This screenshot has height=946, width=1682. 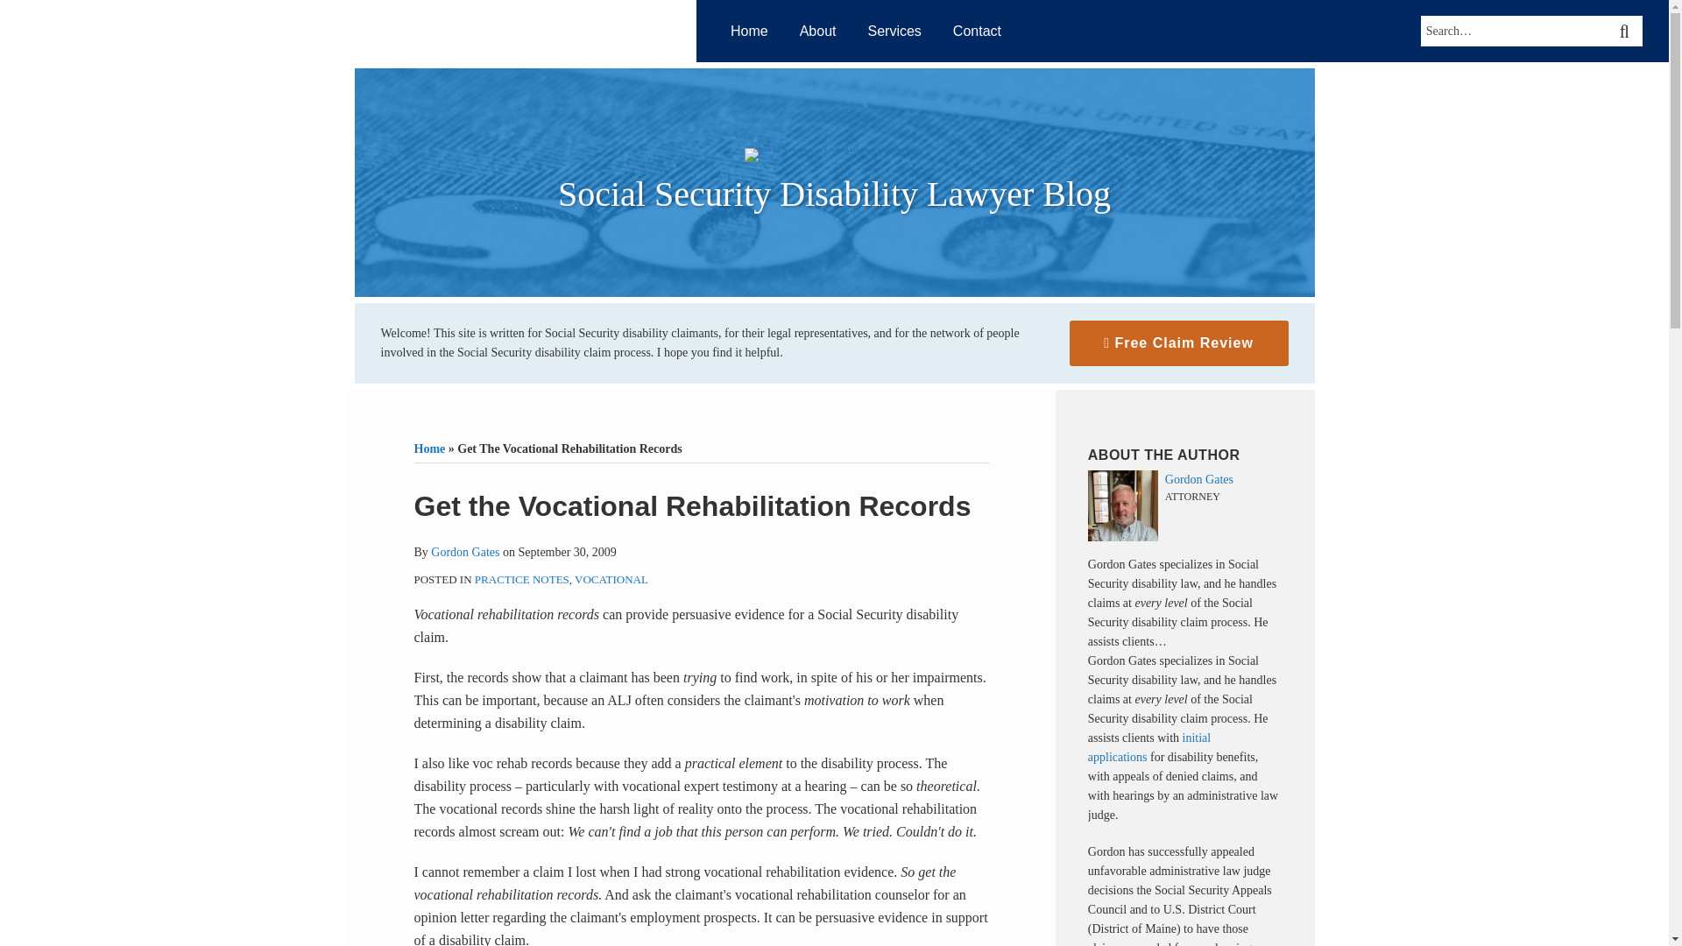 What do you see at coordinates (1184, 480) in the screenshot?
I see `Gordon Gates` at bounding box center [1184, 480].